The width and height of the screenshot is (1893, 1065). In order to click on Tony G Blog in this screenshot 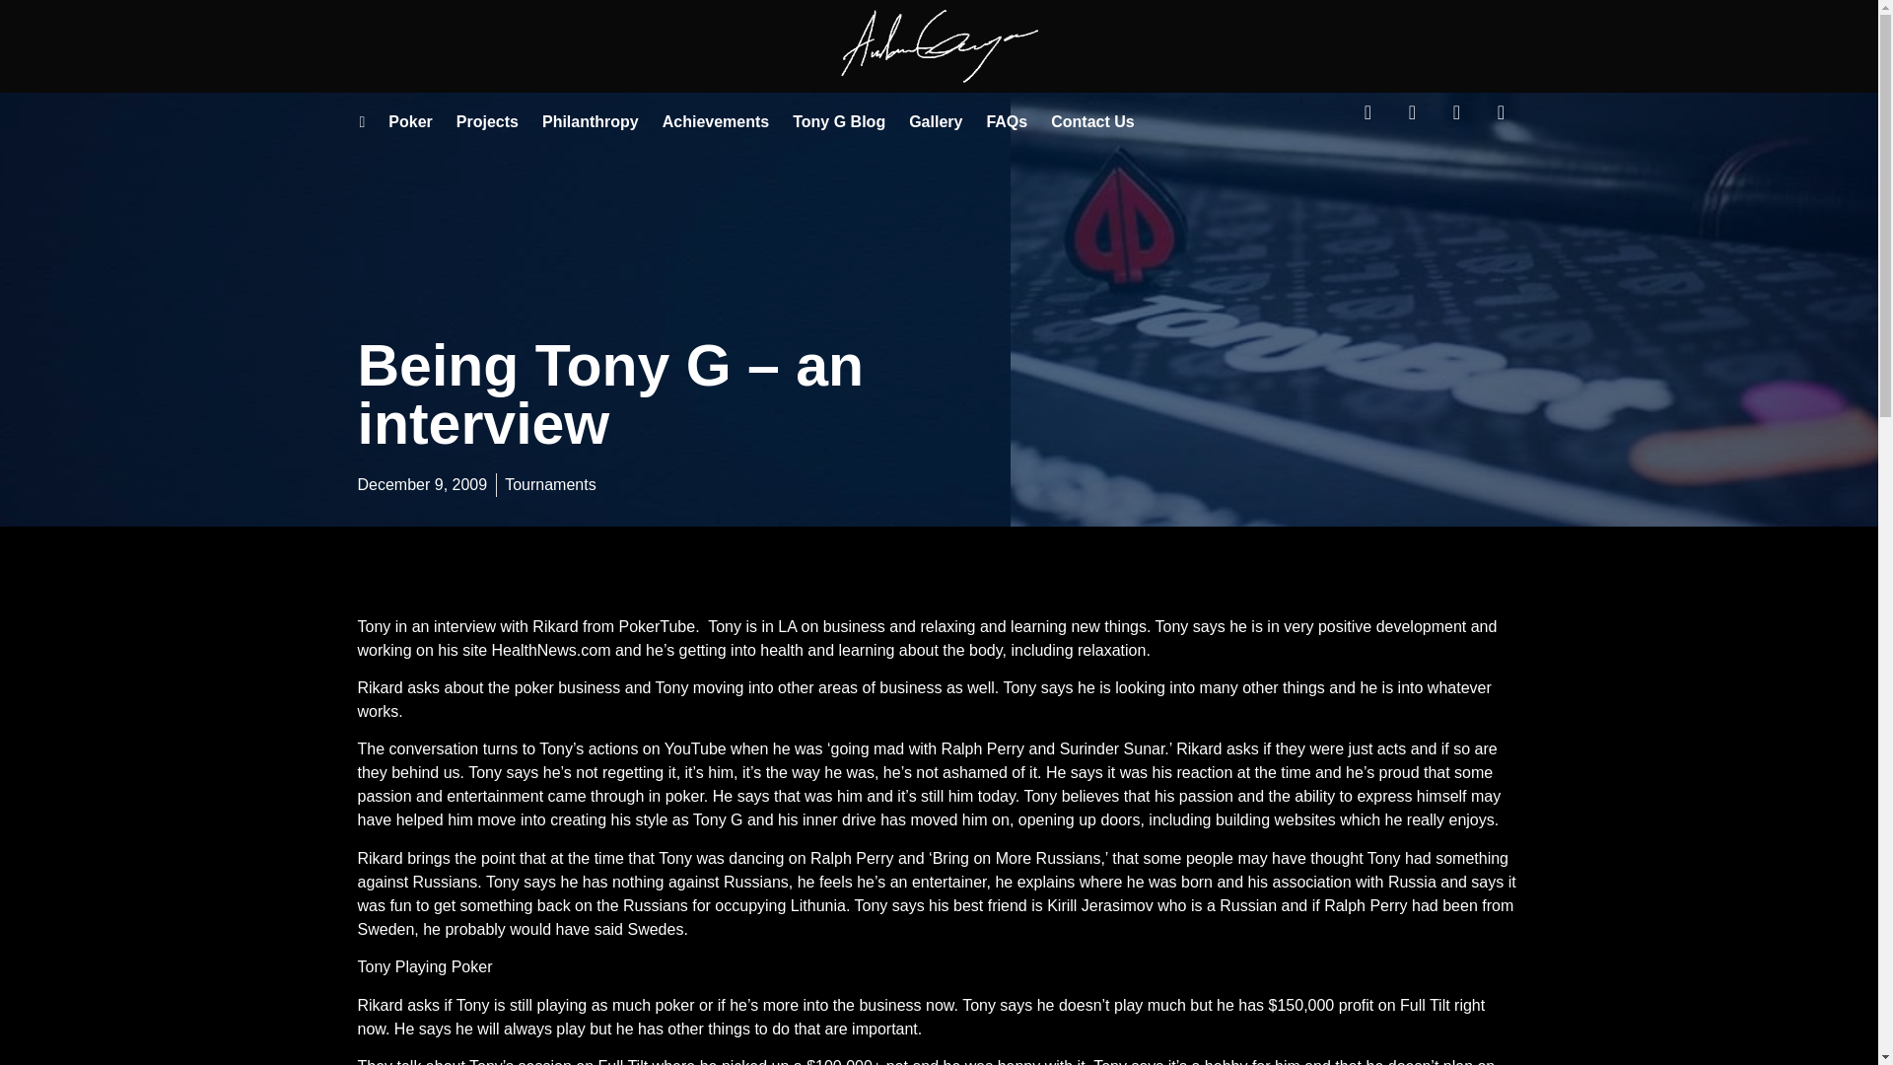, I will do `click(838, 122)`.